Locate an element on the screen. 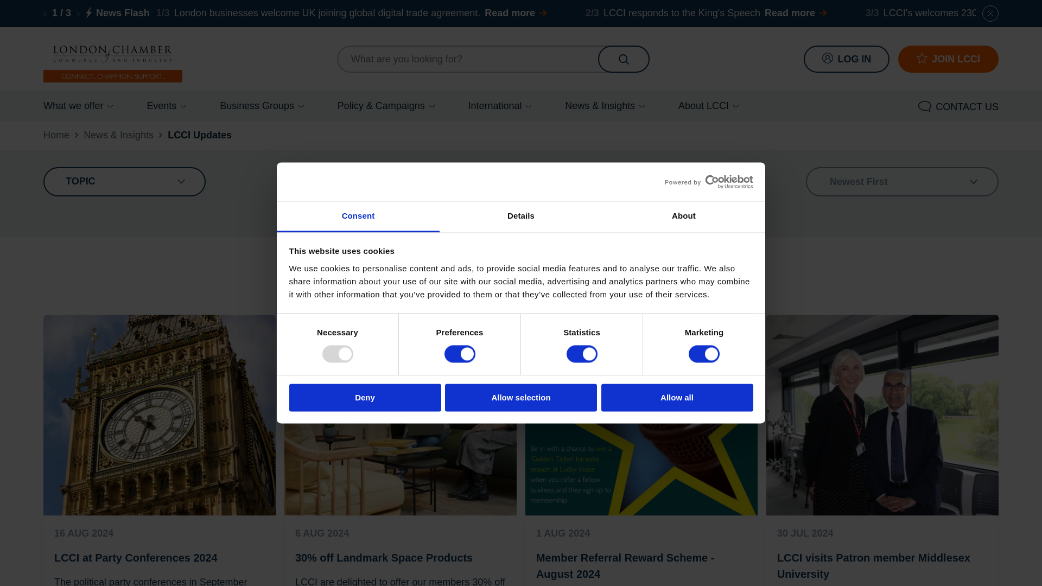 The image size is (1042, 586). Consent is located at coordinates (358, 216).